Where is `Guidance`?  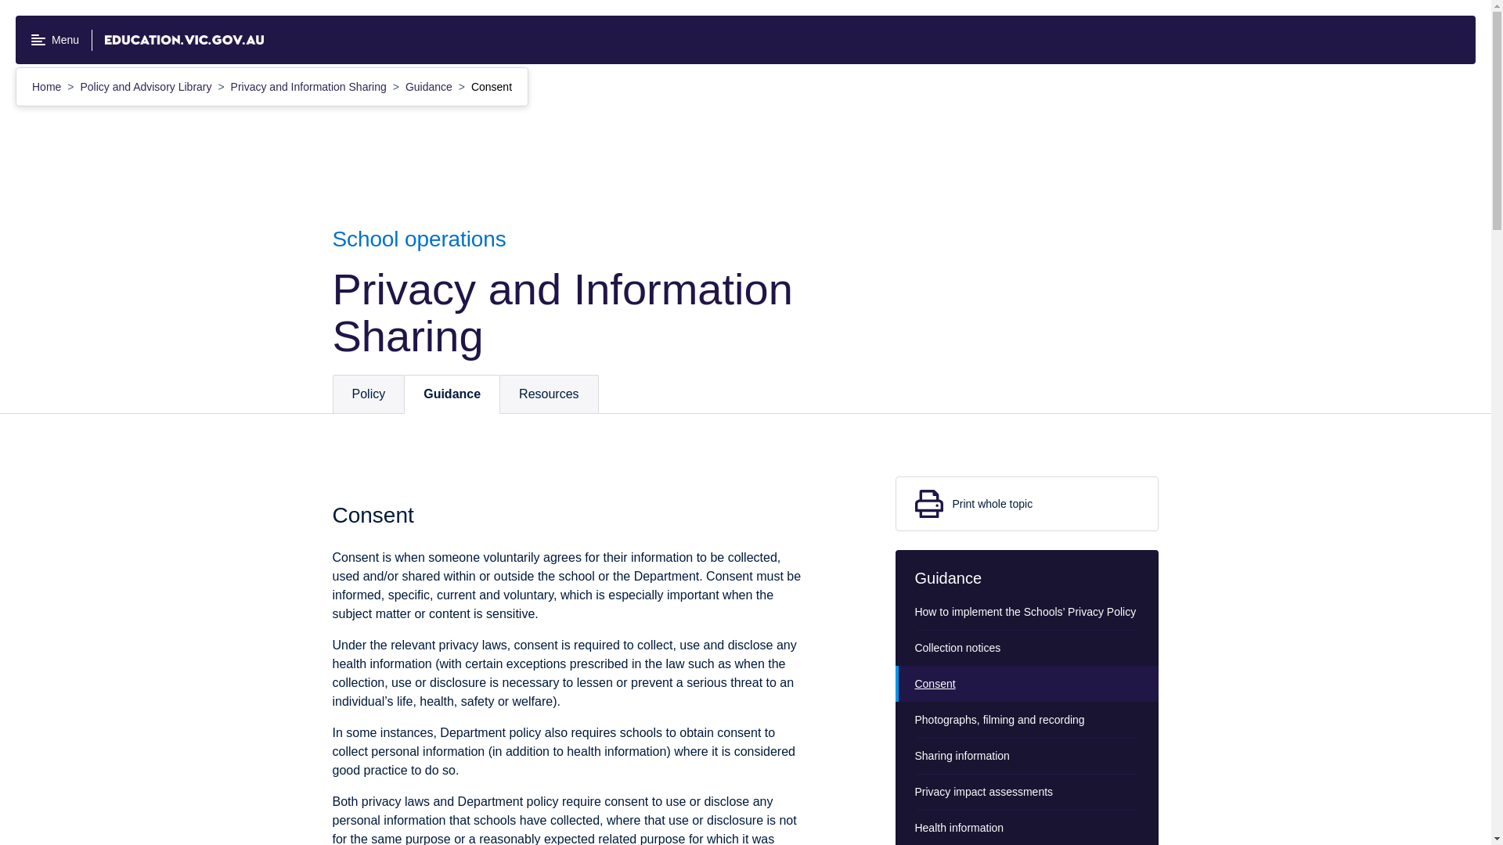 Guidance is located at coordinates (451, 394).